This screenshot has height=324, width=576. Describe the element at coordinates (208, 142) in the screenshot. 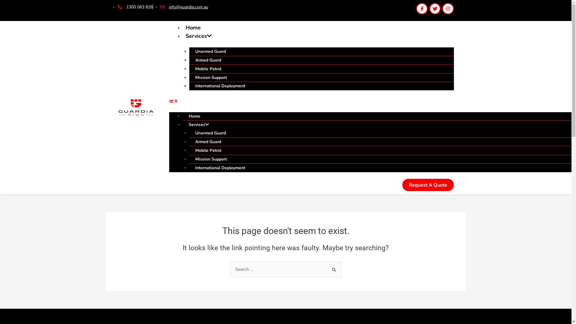

I see `Armed Guard` at that location.